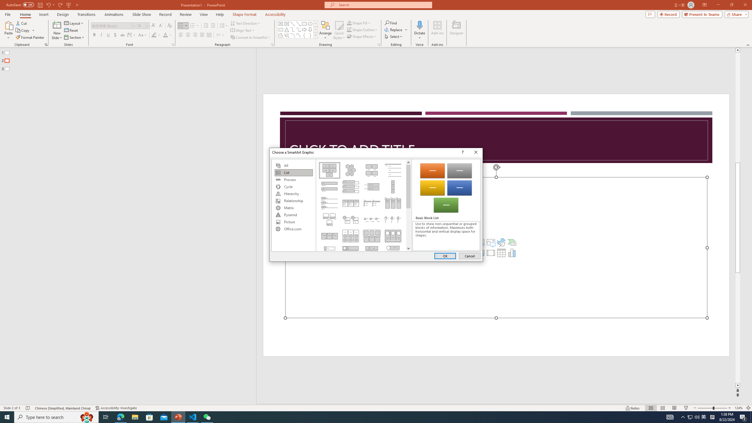  I want to click on Review, so click(186, 14).